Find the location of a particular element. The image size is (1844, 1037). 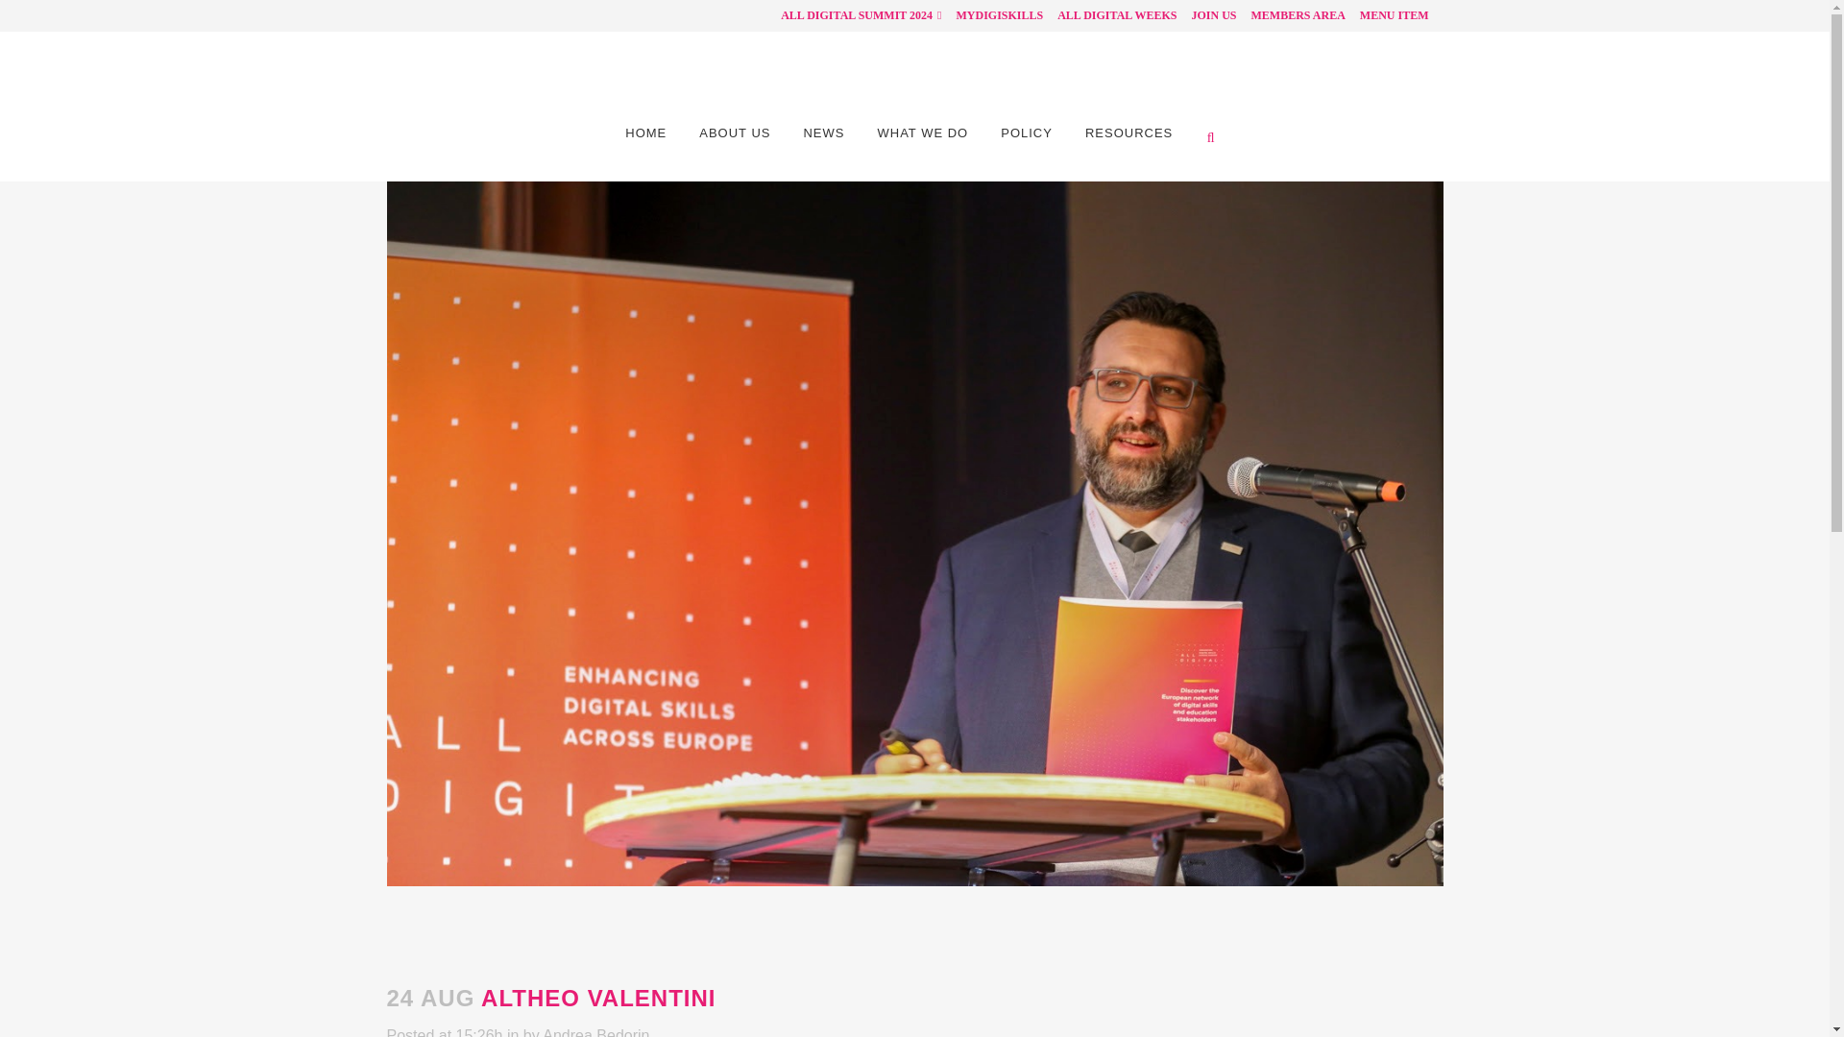

WHAT WE DO is located at coordinates (922, 133).